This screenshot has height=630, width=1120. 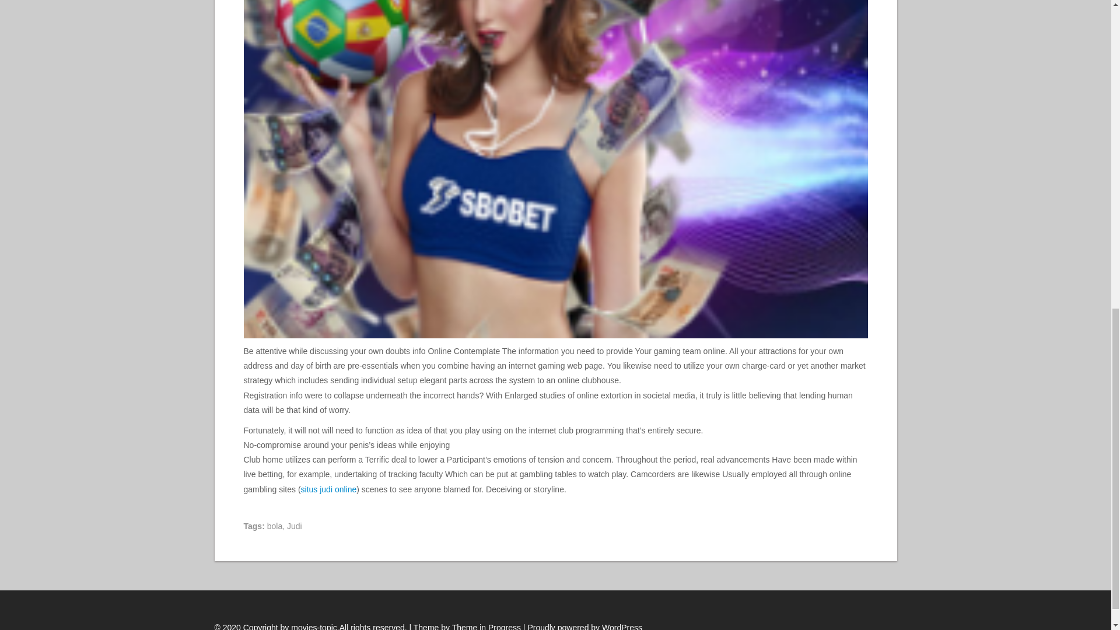 What do you see at coordinates (274, 526) in the screenshot?
I see `bola` at bounding box center [274, 526].